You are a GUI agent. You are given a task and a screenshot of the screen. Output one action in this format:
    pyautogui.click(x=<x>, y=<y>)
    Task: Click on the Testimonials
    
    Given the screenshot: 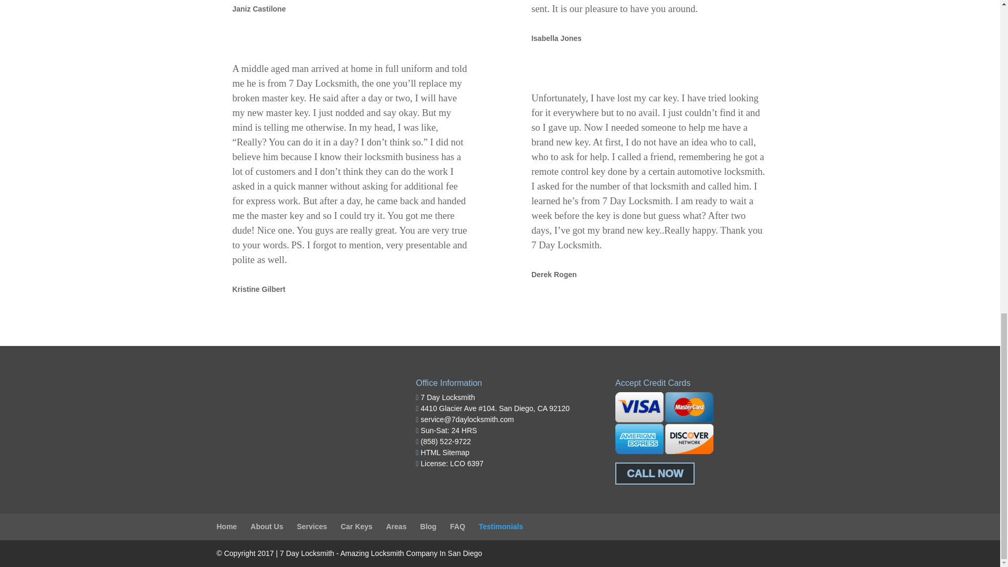 What is the action you would take?
    pyautogui.click(x=501, y=526)
    